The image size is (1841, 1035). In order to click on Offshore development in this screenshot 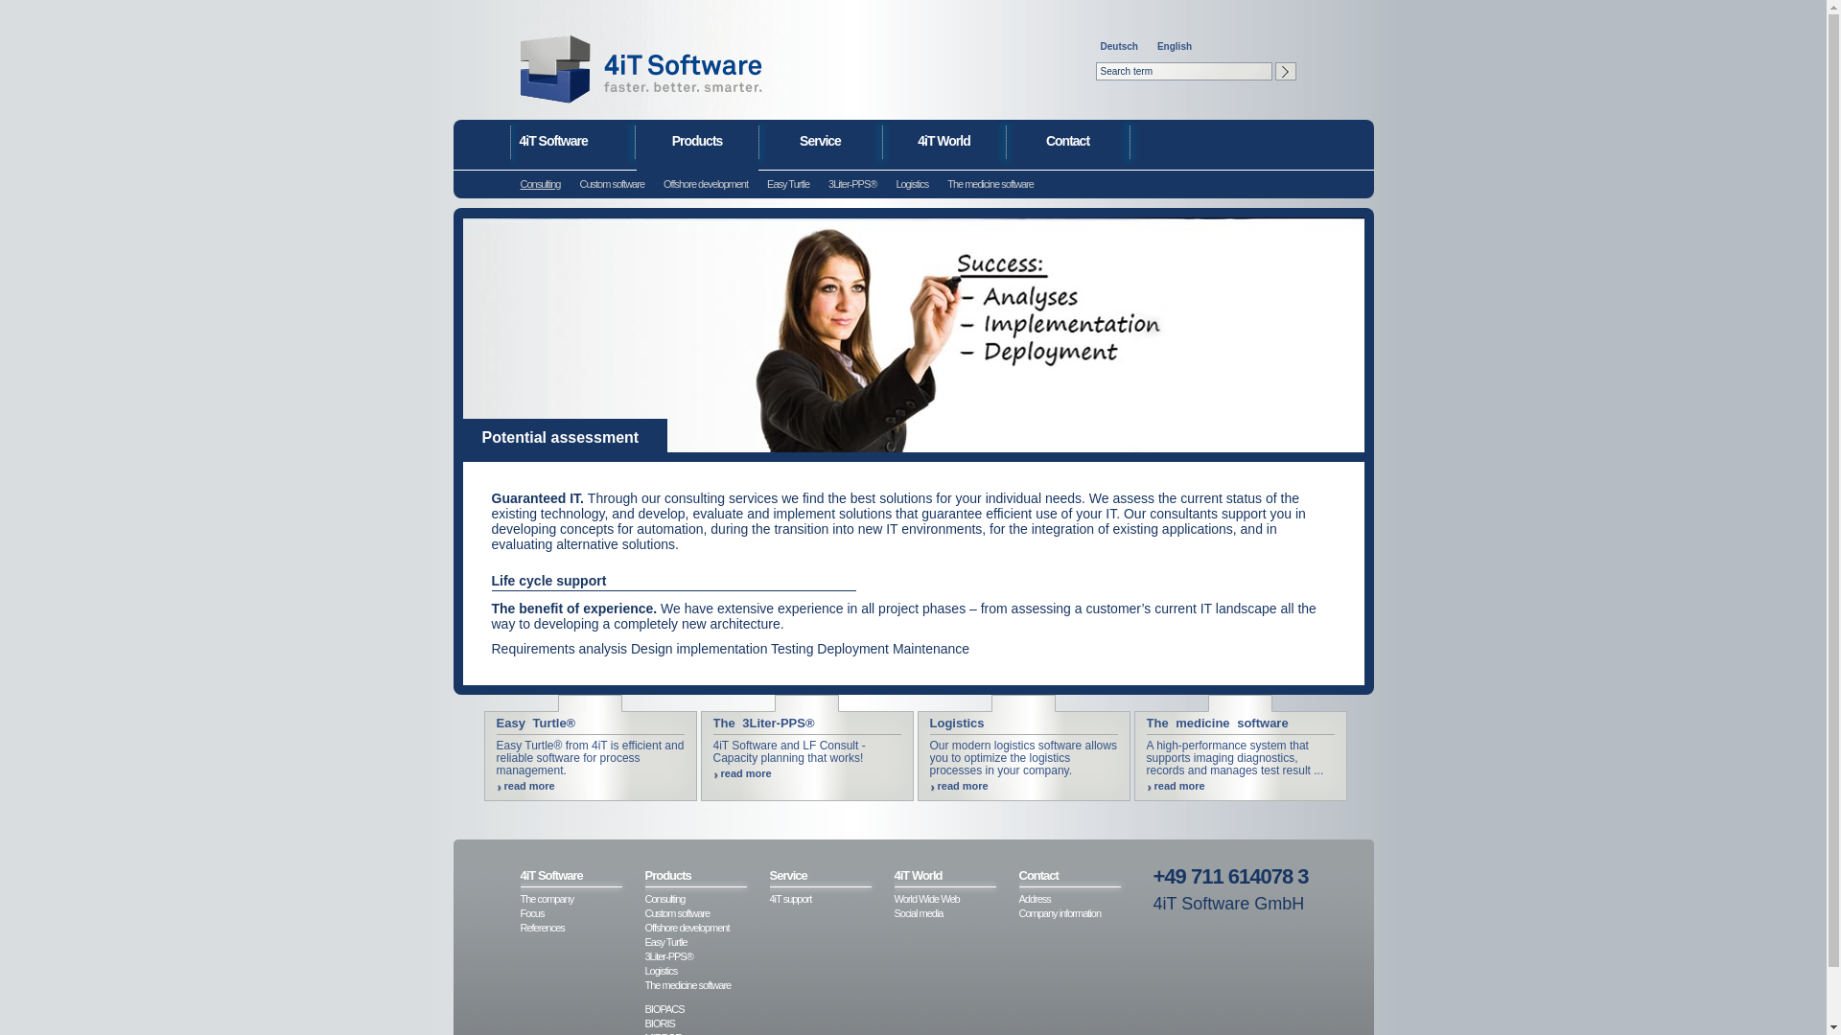, I will do `click(705, 184)`.